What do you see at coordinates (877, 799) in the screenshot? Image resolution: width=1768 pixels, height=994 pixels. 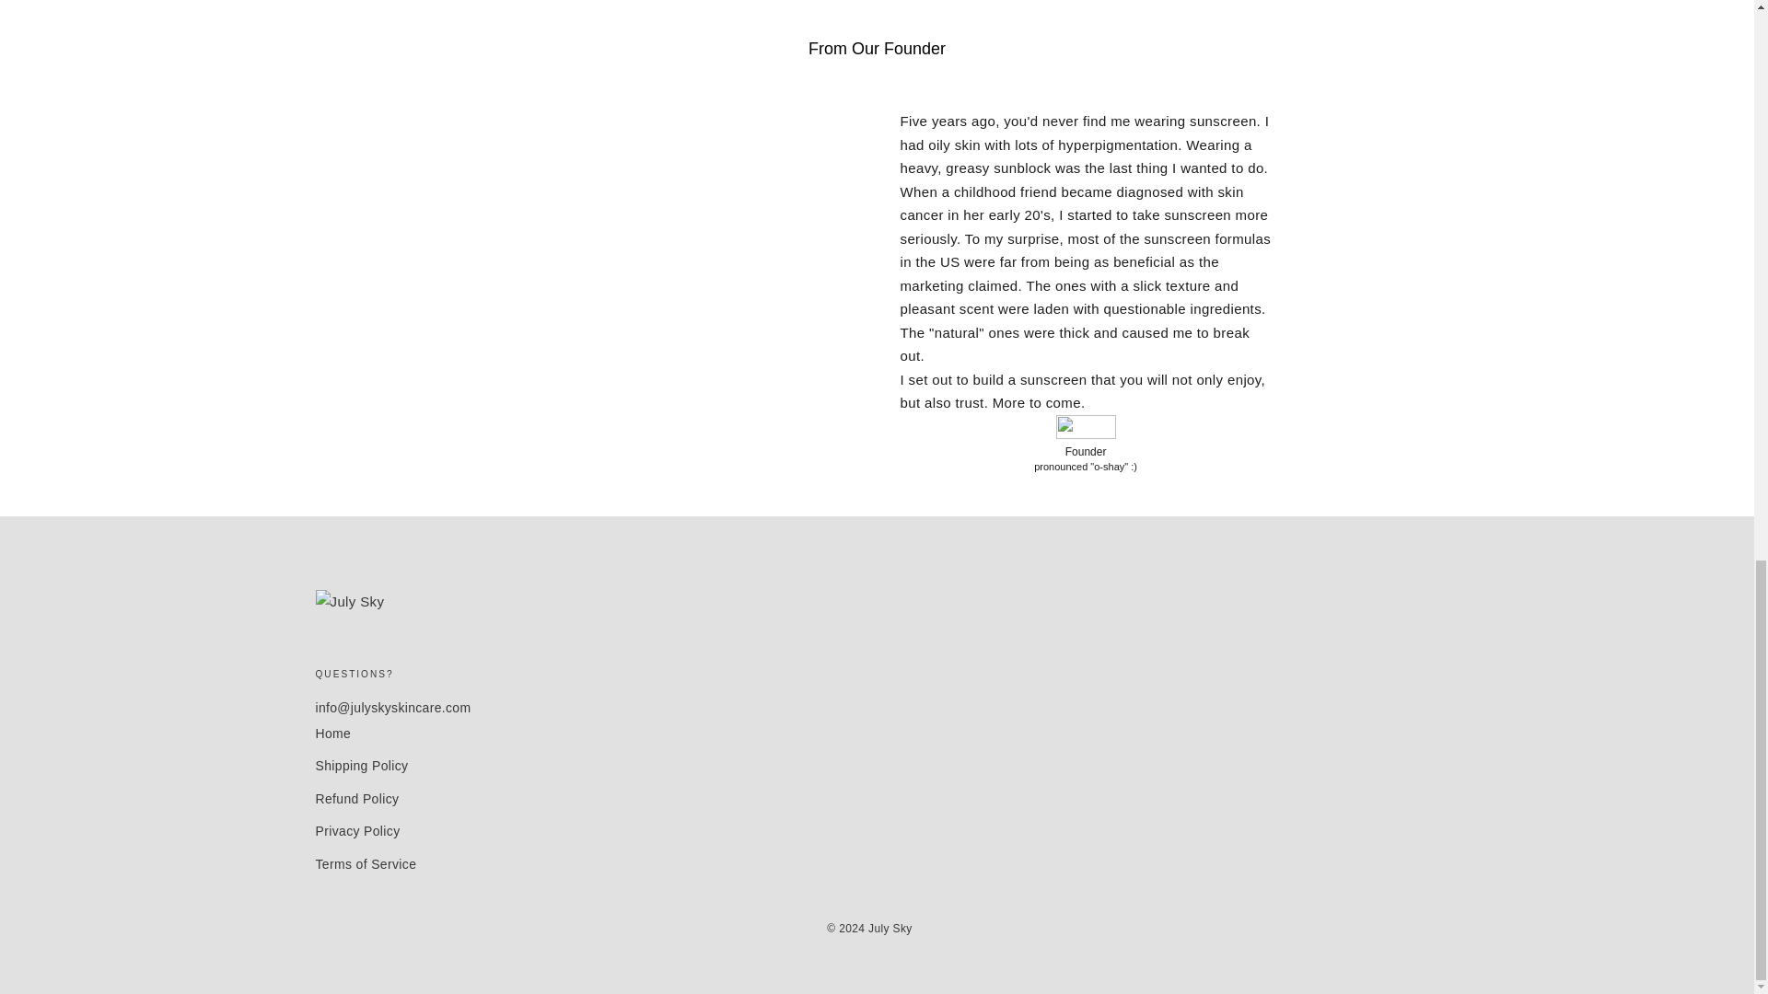 I see `Refund Policy` at bounding box center [877, 799].